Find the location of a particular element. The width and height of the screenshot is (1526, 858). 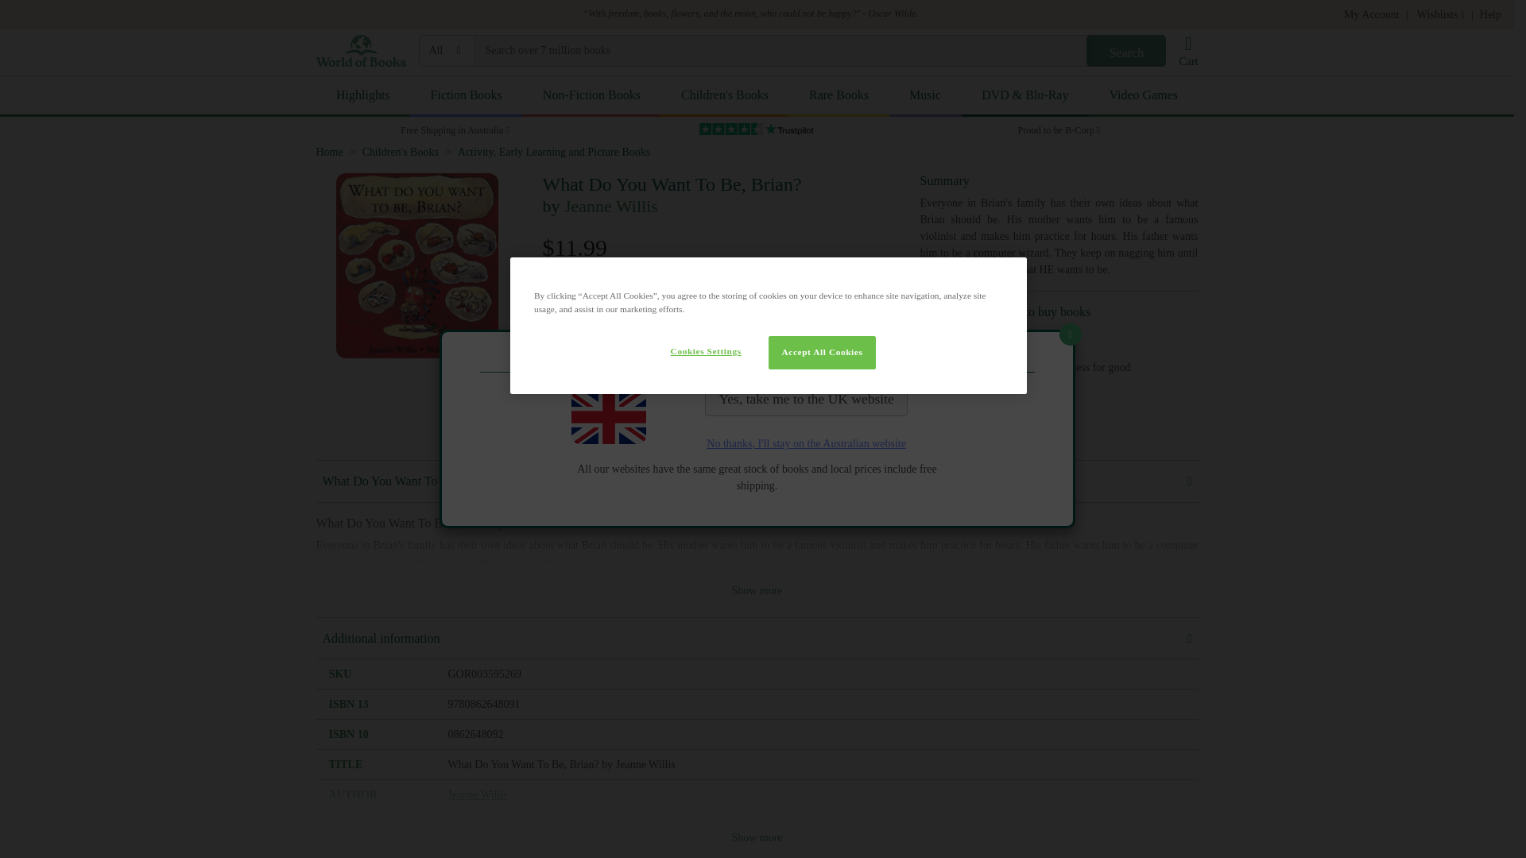

Video Games is located at coordinates (1143, 96).